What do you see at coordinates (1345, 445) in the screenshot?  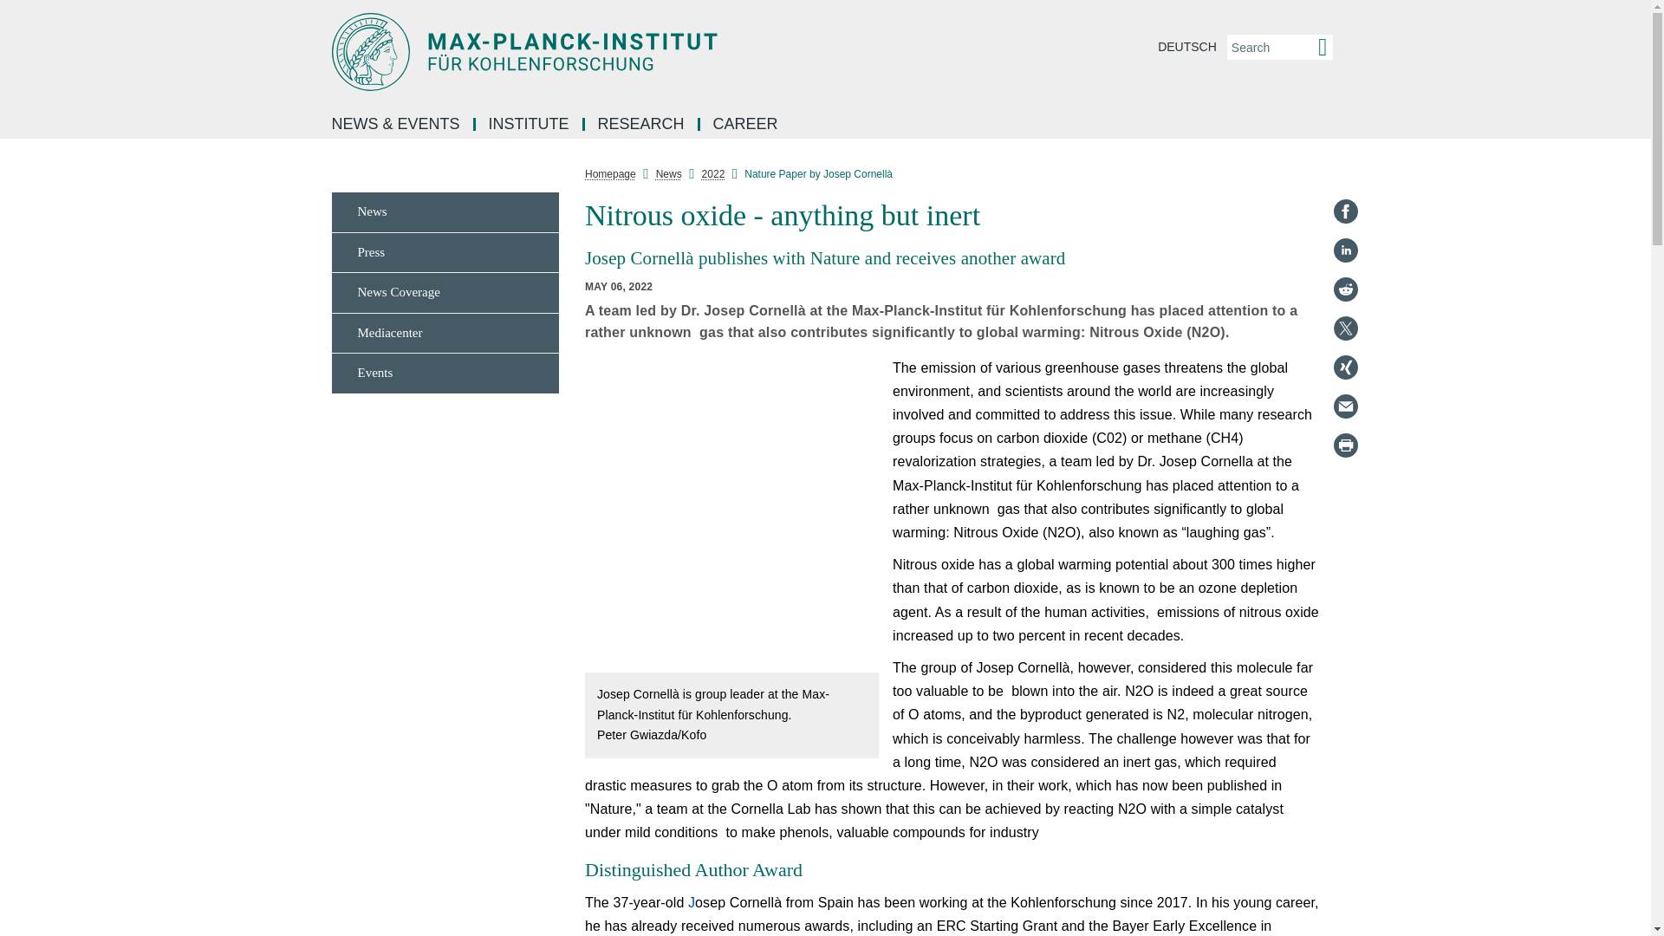 I see `Print` at bounding box center [1345, 445].